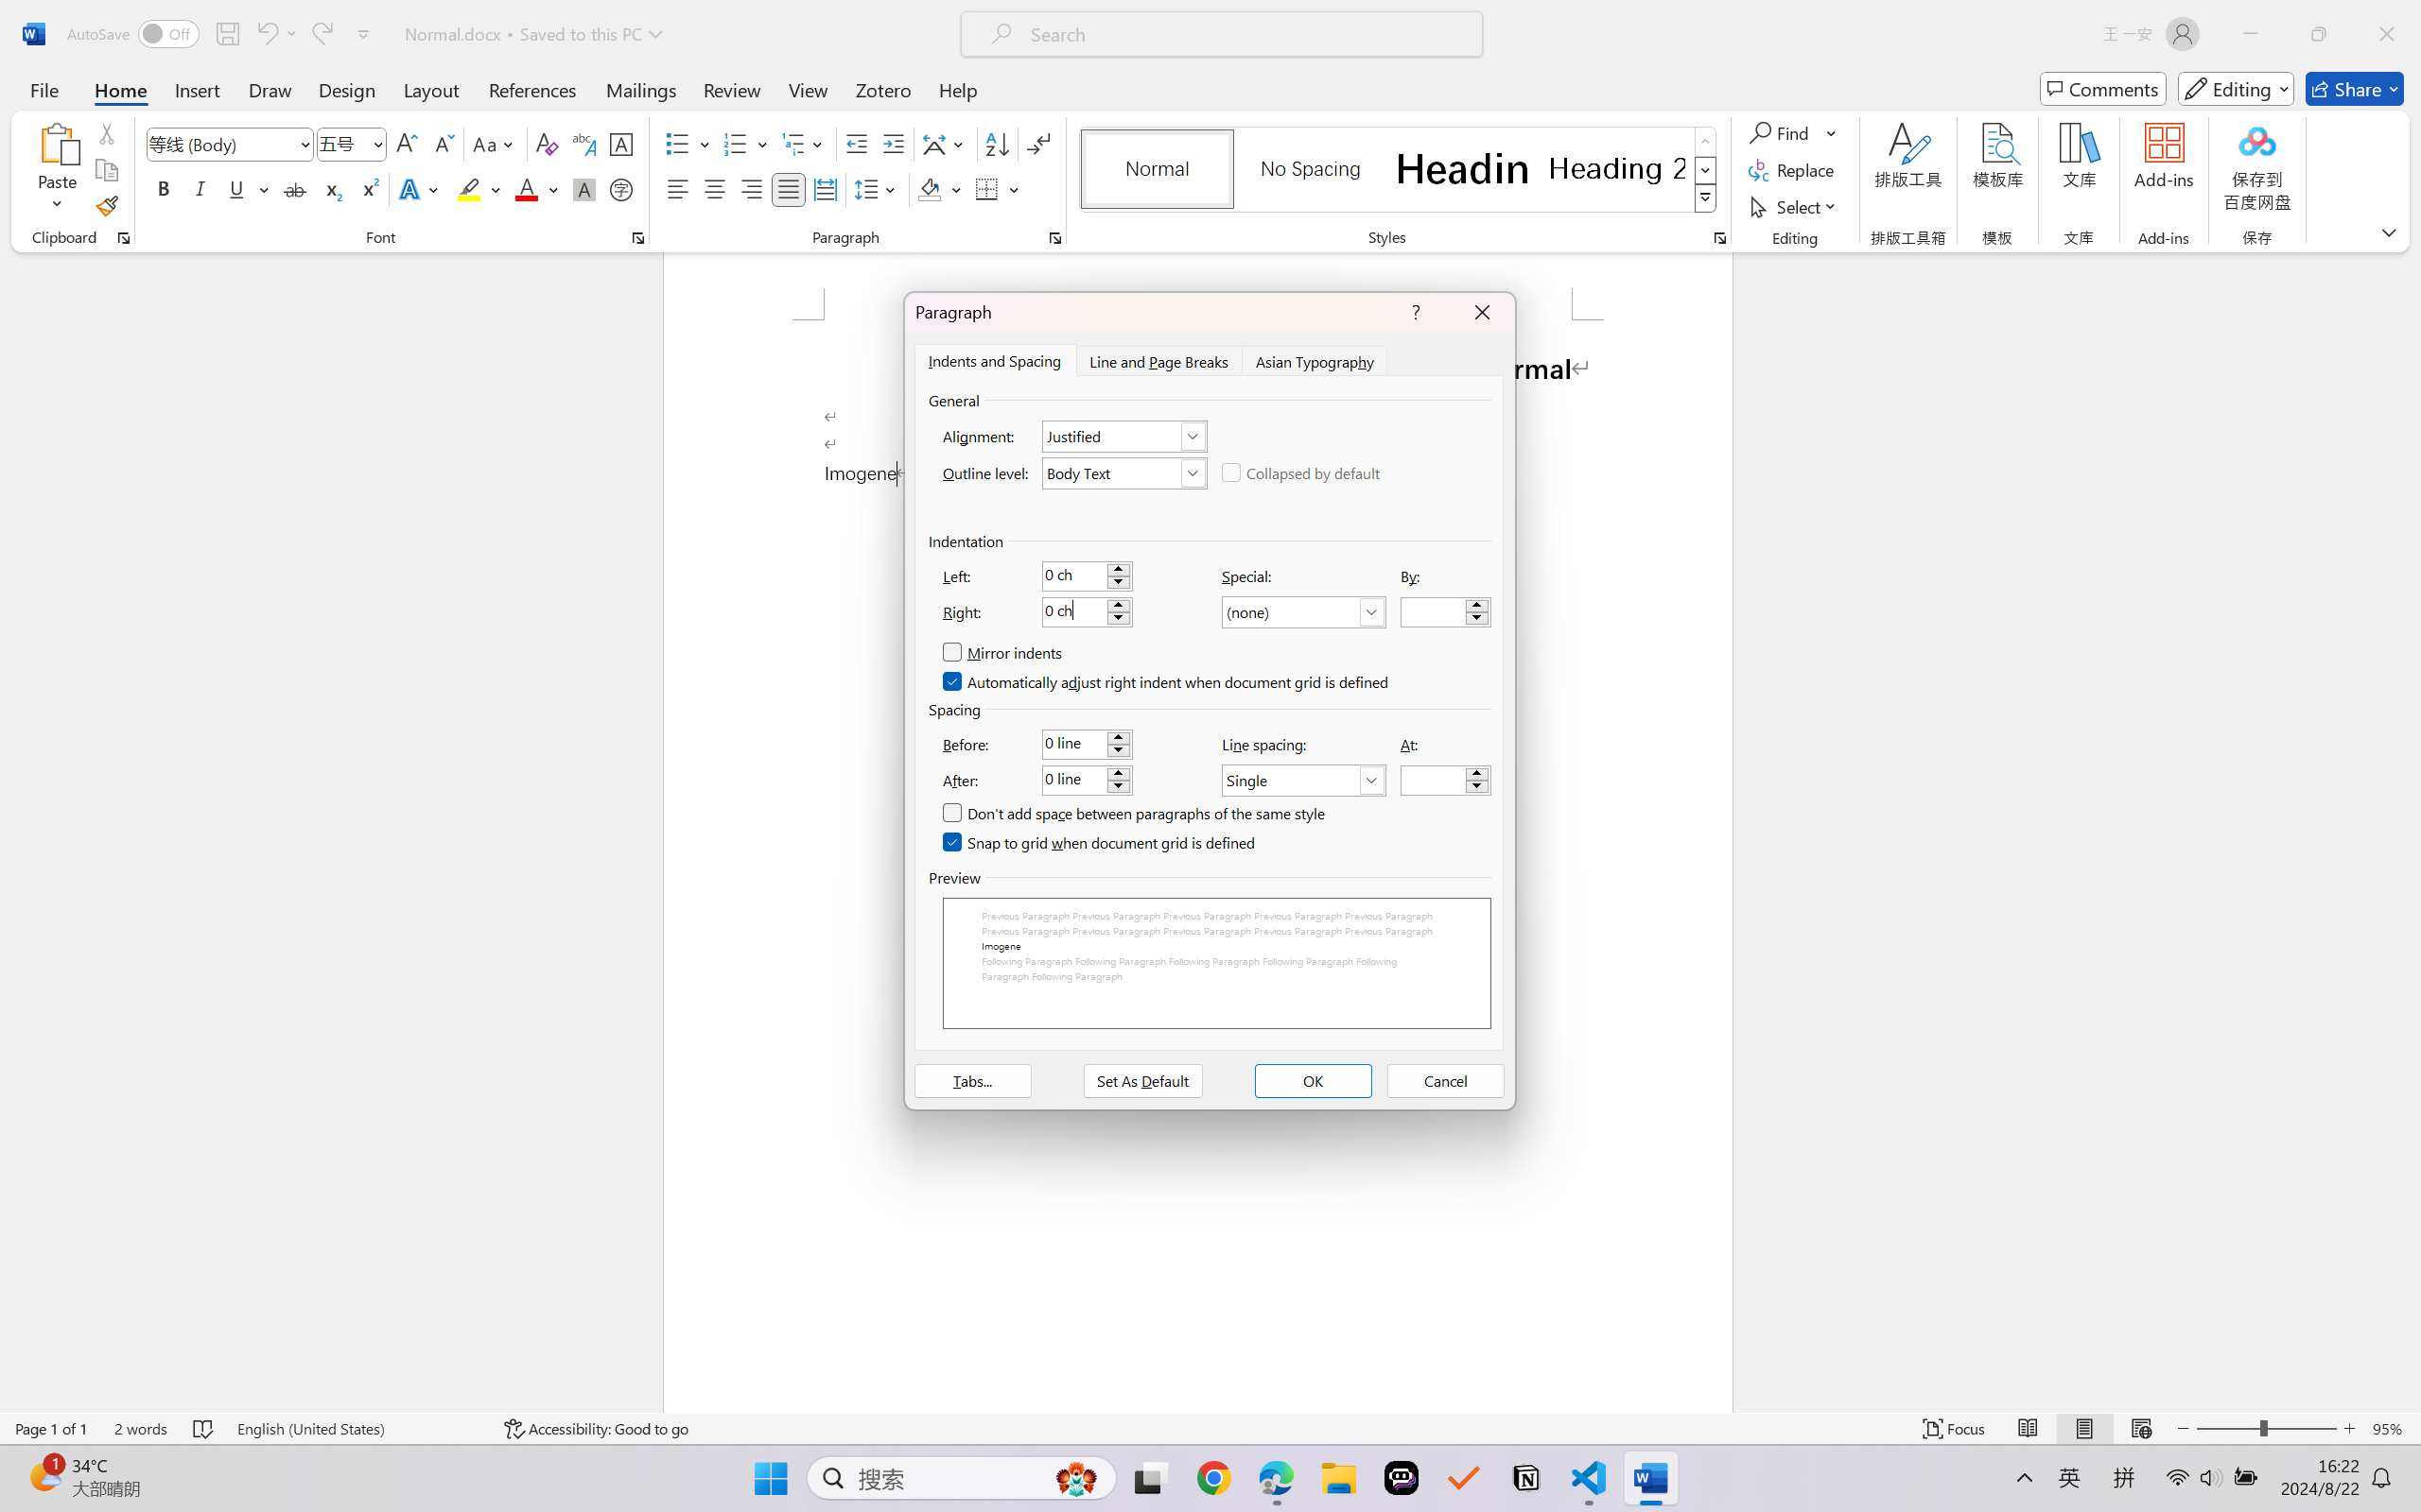 This screenshot has height=1512, width=2421. What do you see at coordinates (1719, 238) in the screenshot?
I see `Styles...` at bounding box center [1719, 238].